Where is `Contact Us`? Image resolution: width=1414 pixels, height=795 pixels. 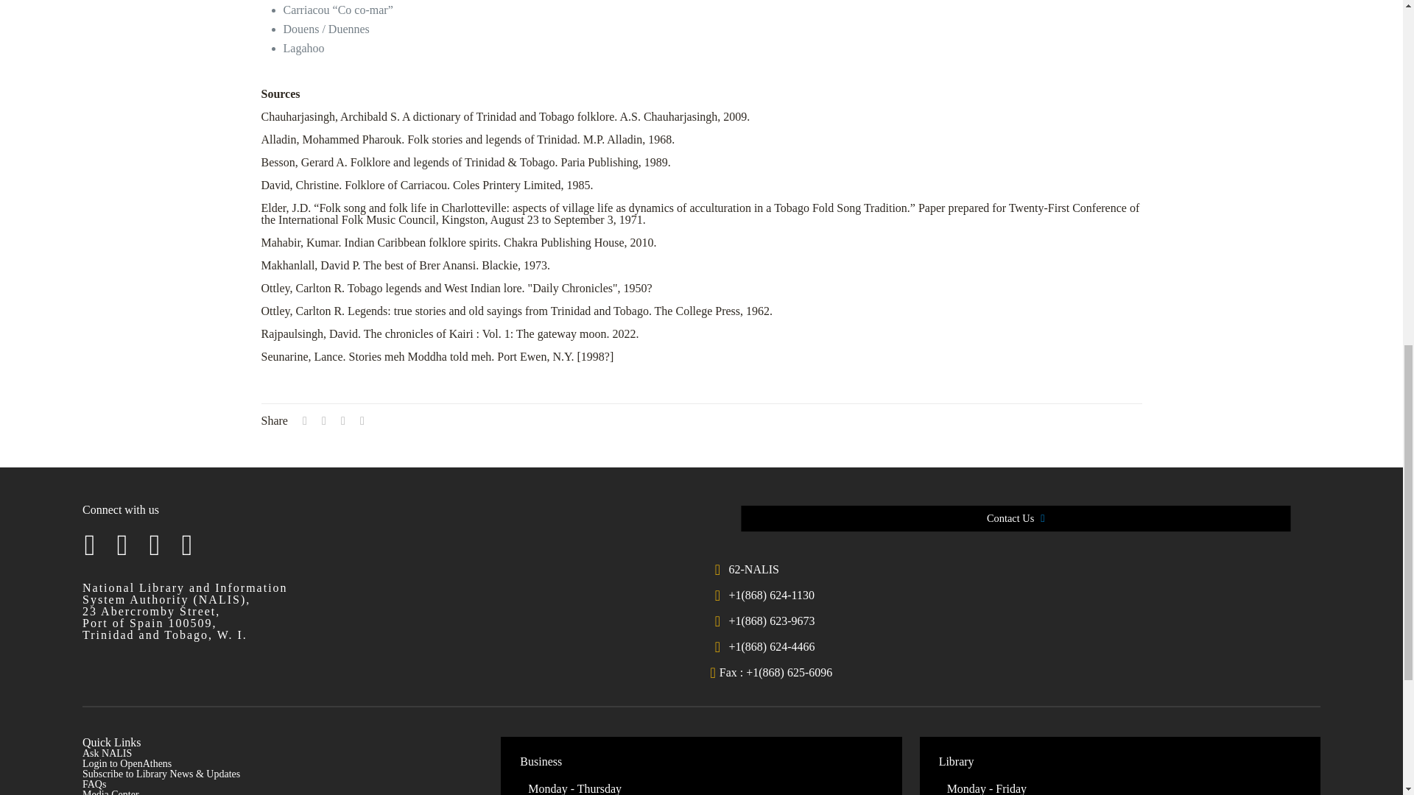 Contact Us is located at coordinates (1046, 518).